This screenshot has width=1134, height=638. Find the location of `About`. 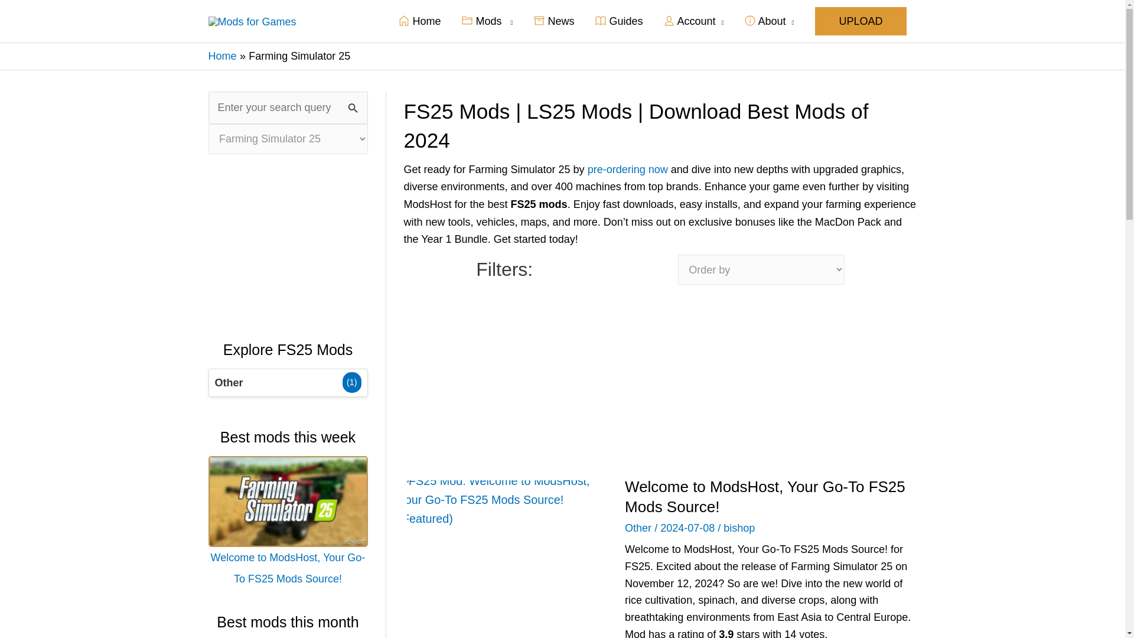

About is located at coordinates (769, 21).